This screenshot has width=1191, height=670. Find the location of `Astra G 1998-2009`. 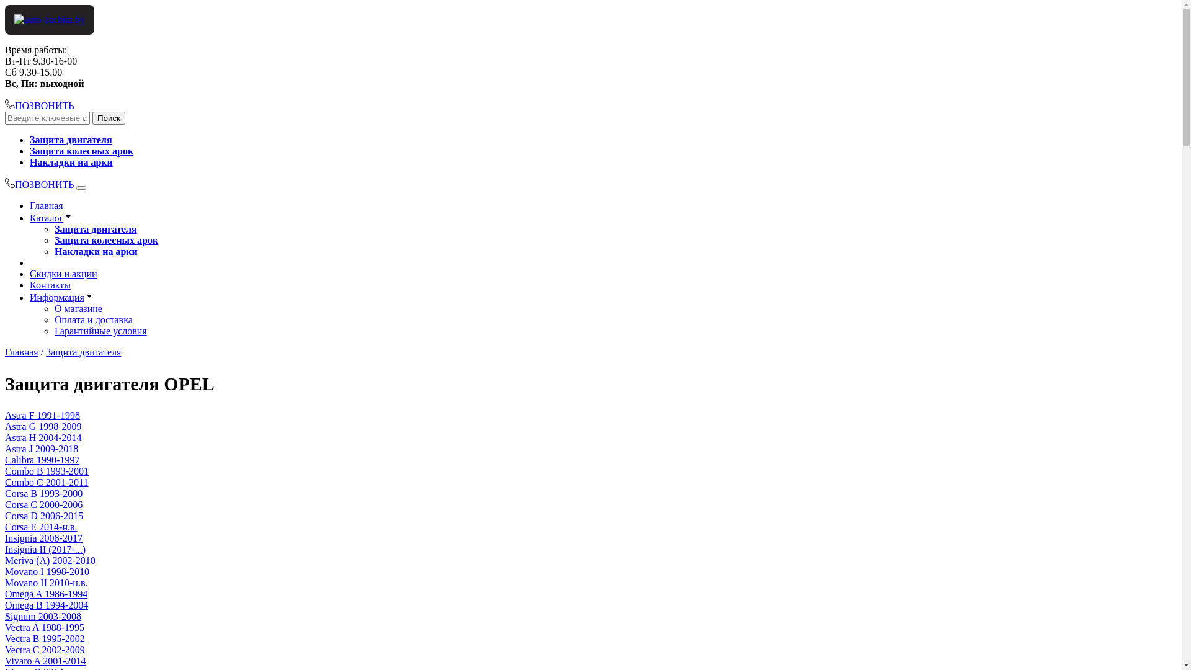

Astra G 1998-2009 is located at coordinates (43, 427).